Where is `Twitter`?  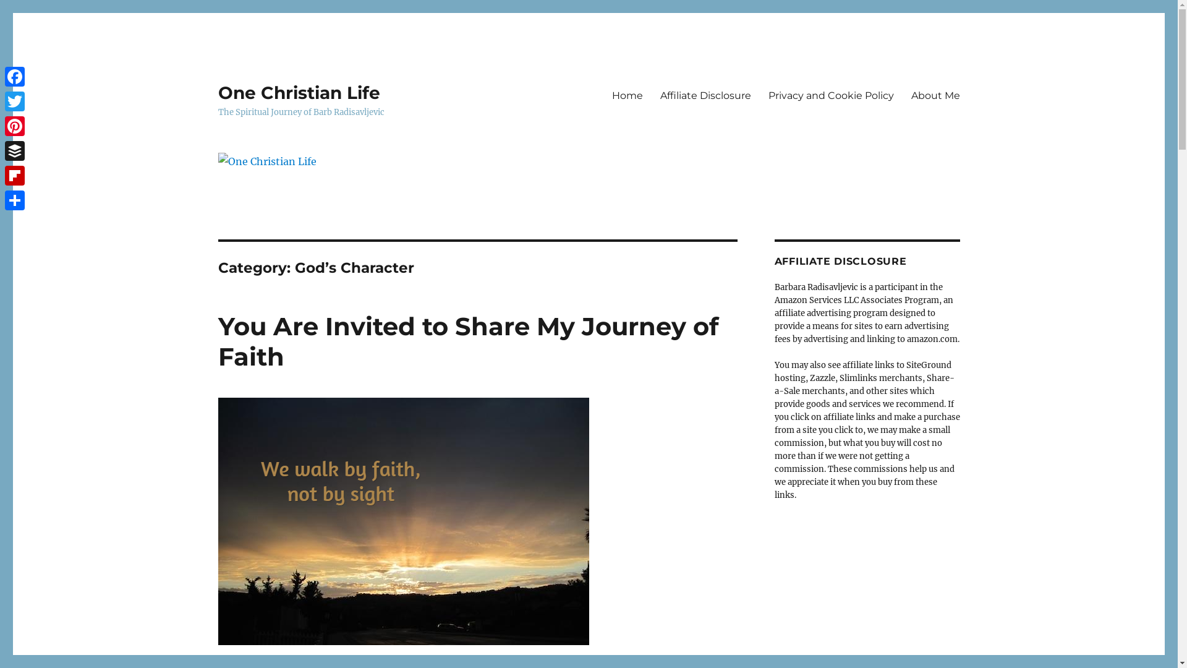 Twitter is located at coordinates (15, 101).